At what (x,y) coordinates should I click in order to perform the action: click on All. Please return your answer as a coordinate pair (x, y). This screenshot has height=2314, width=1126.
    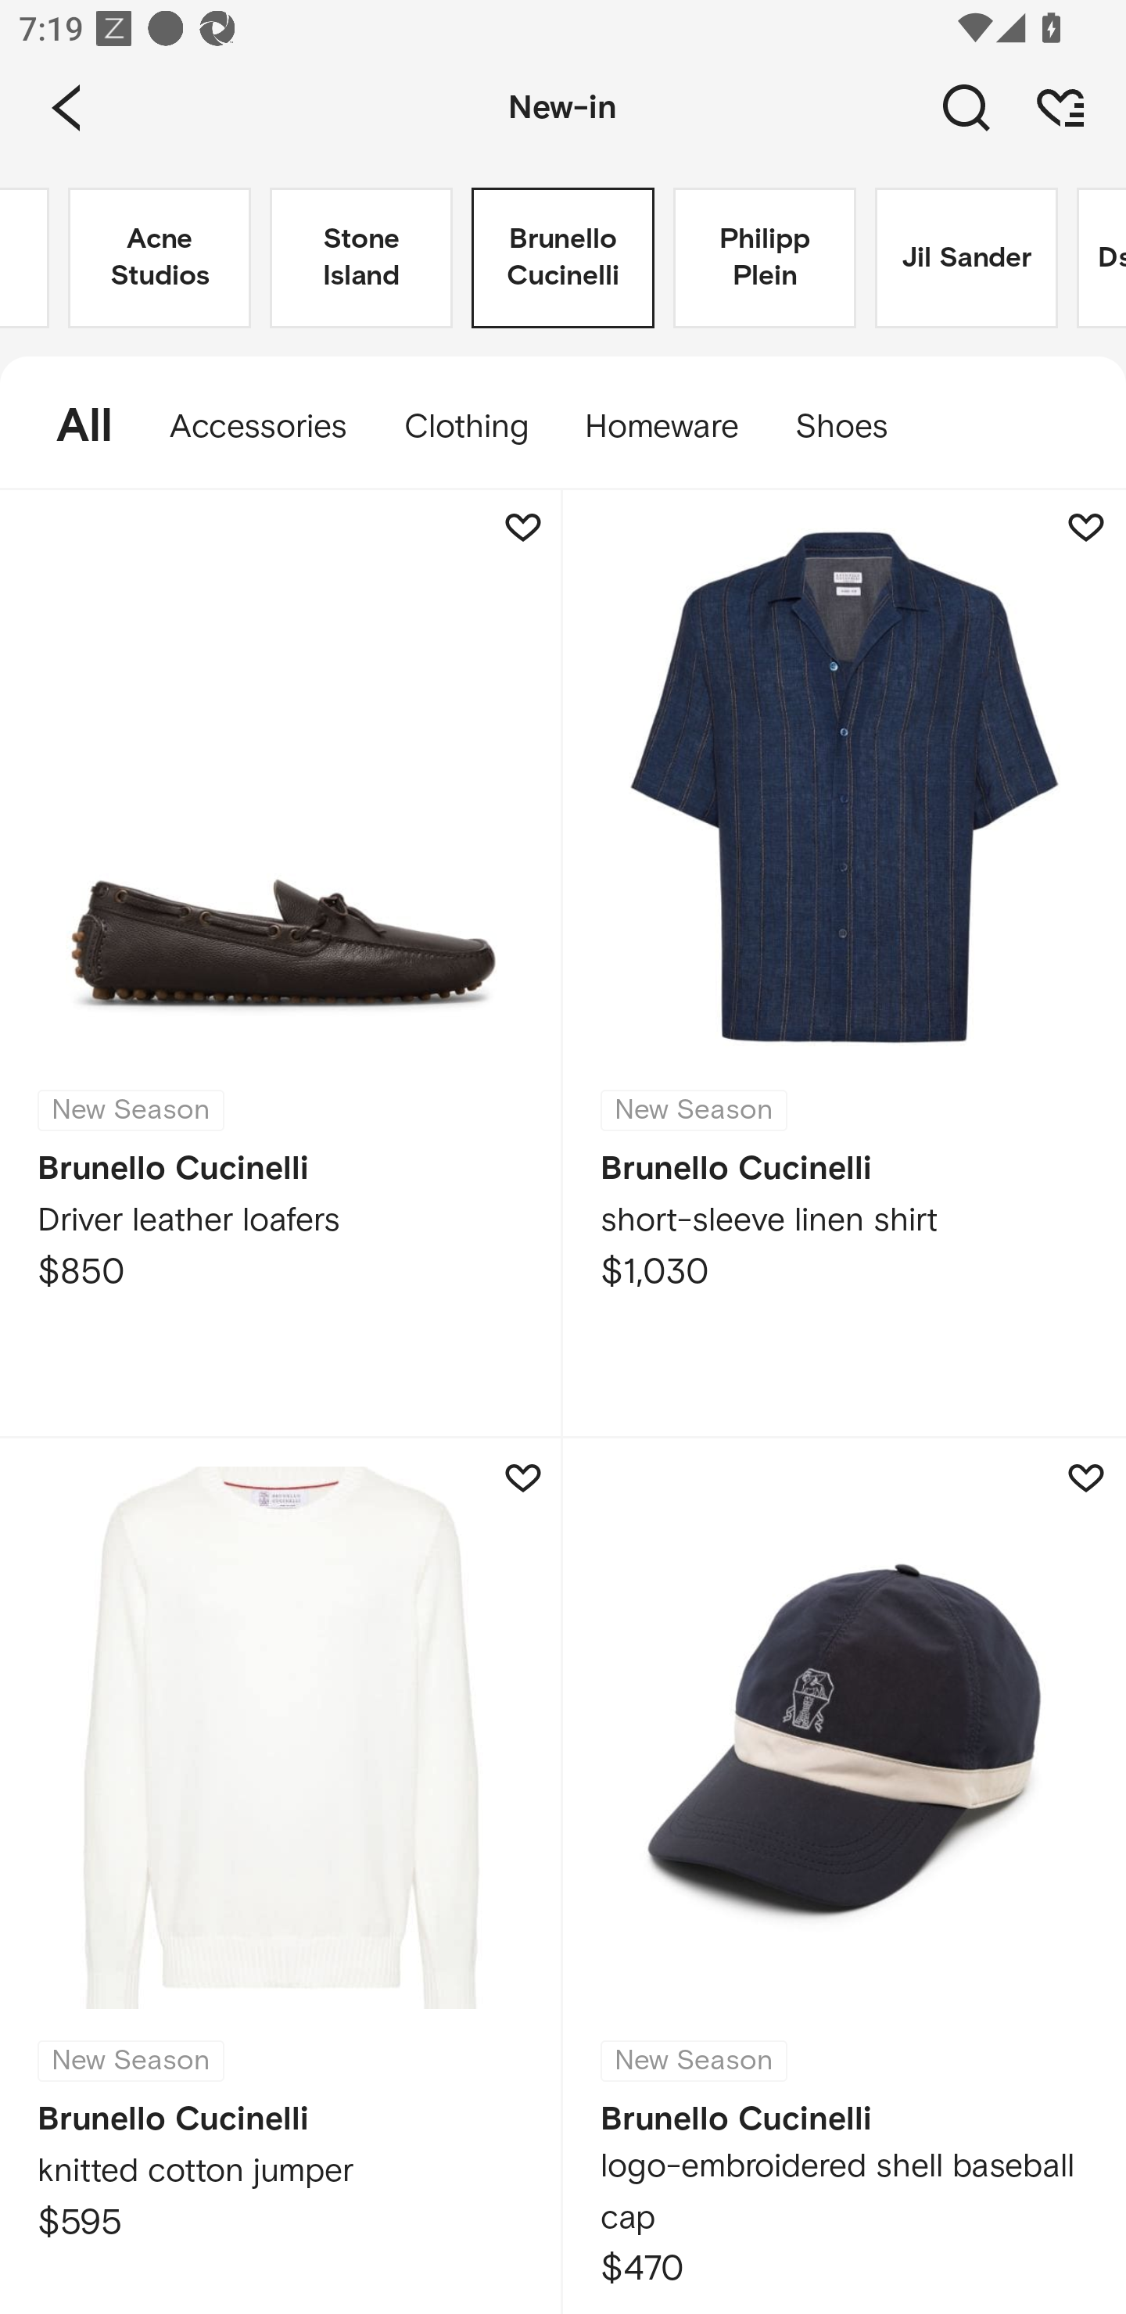
    Looking at the image, I should click on (70, 427).